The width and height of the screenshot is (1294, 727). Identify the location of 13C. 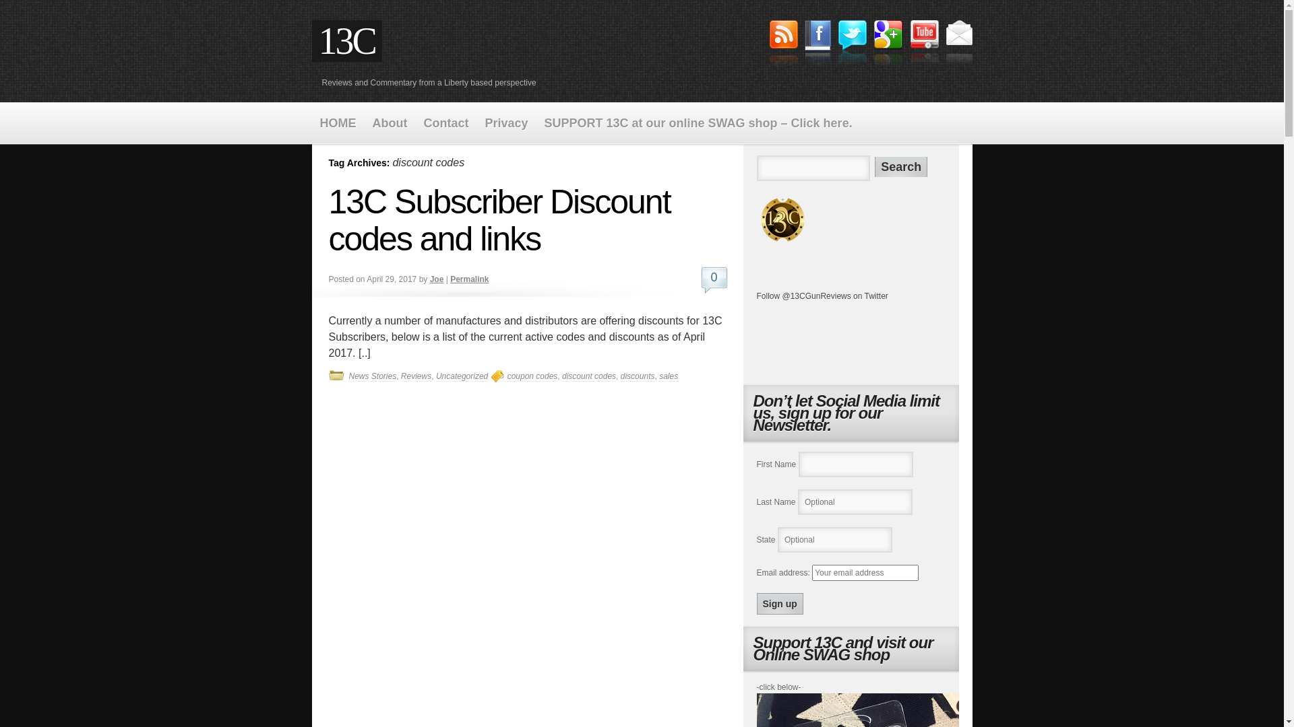
(346, 41).